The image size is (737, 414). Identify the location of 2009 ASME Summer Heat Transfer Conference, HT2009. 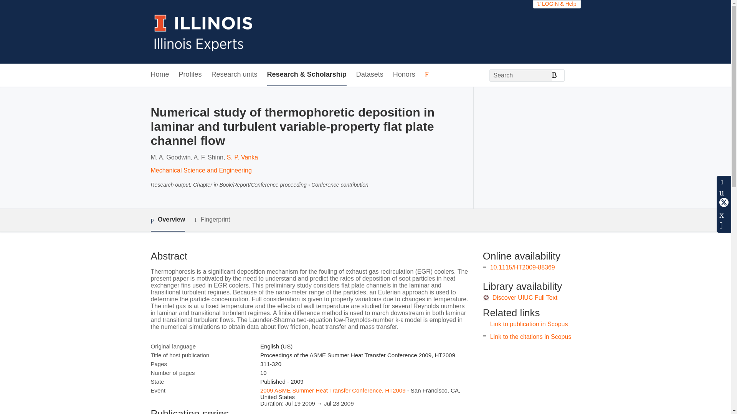
(333, 390).